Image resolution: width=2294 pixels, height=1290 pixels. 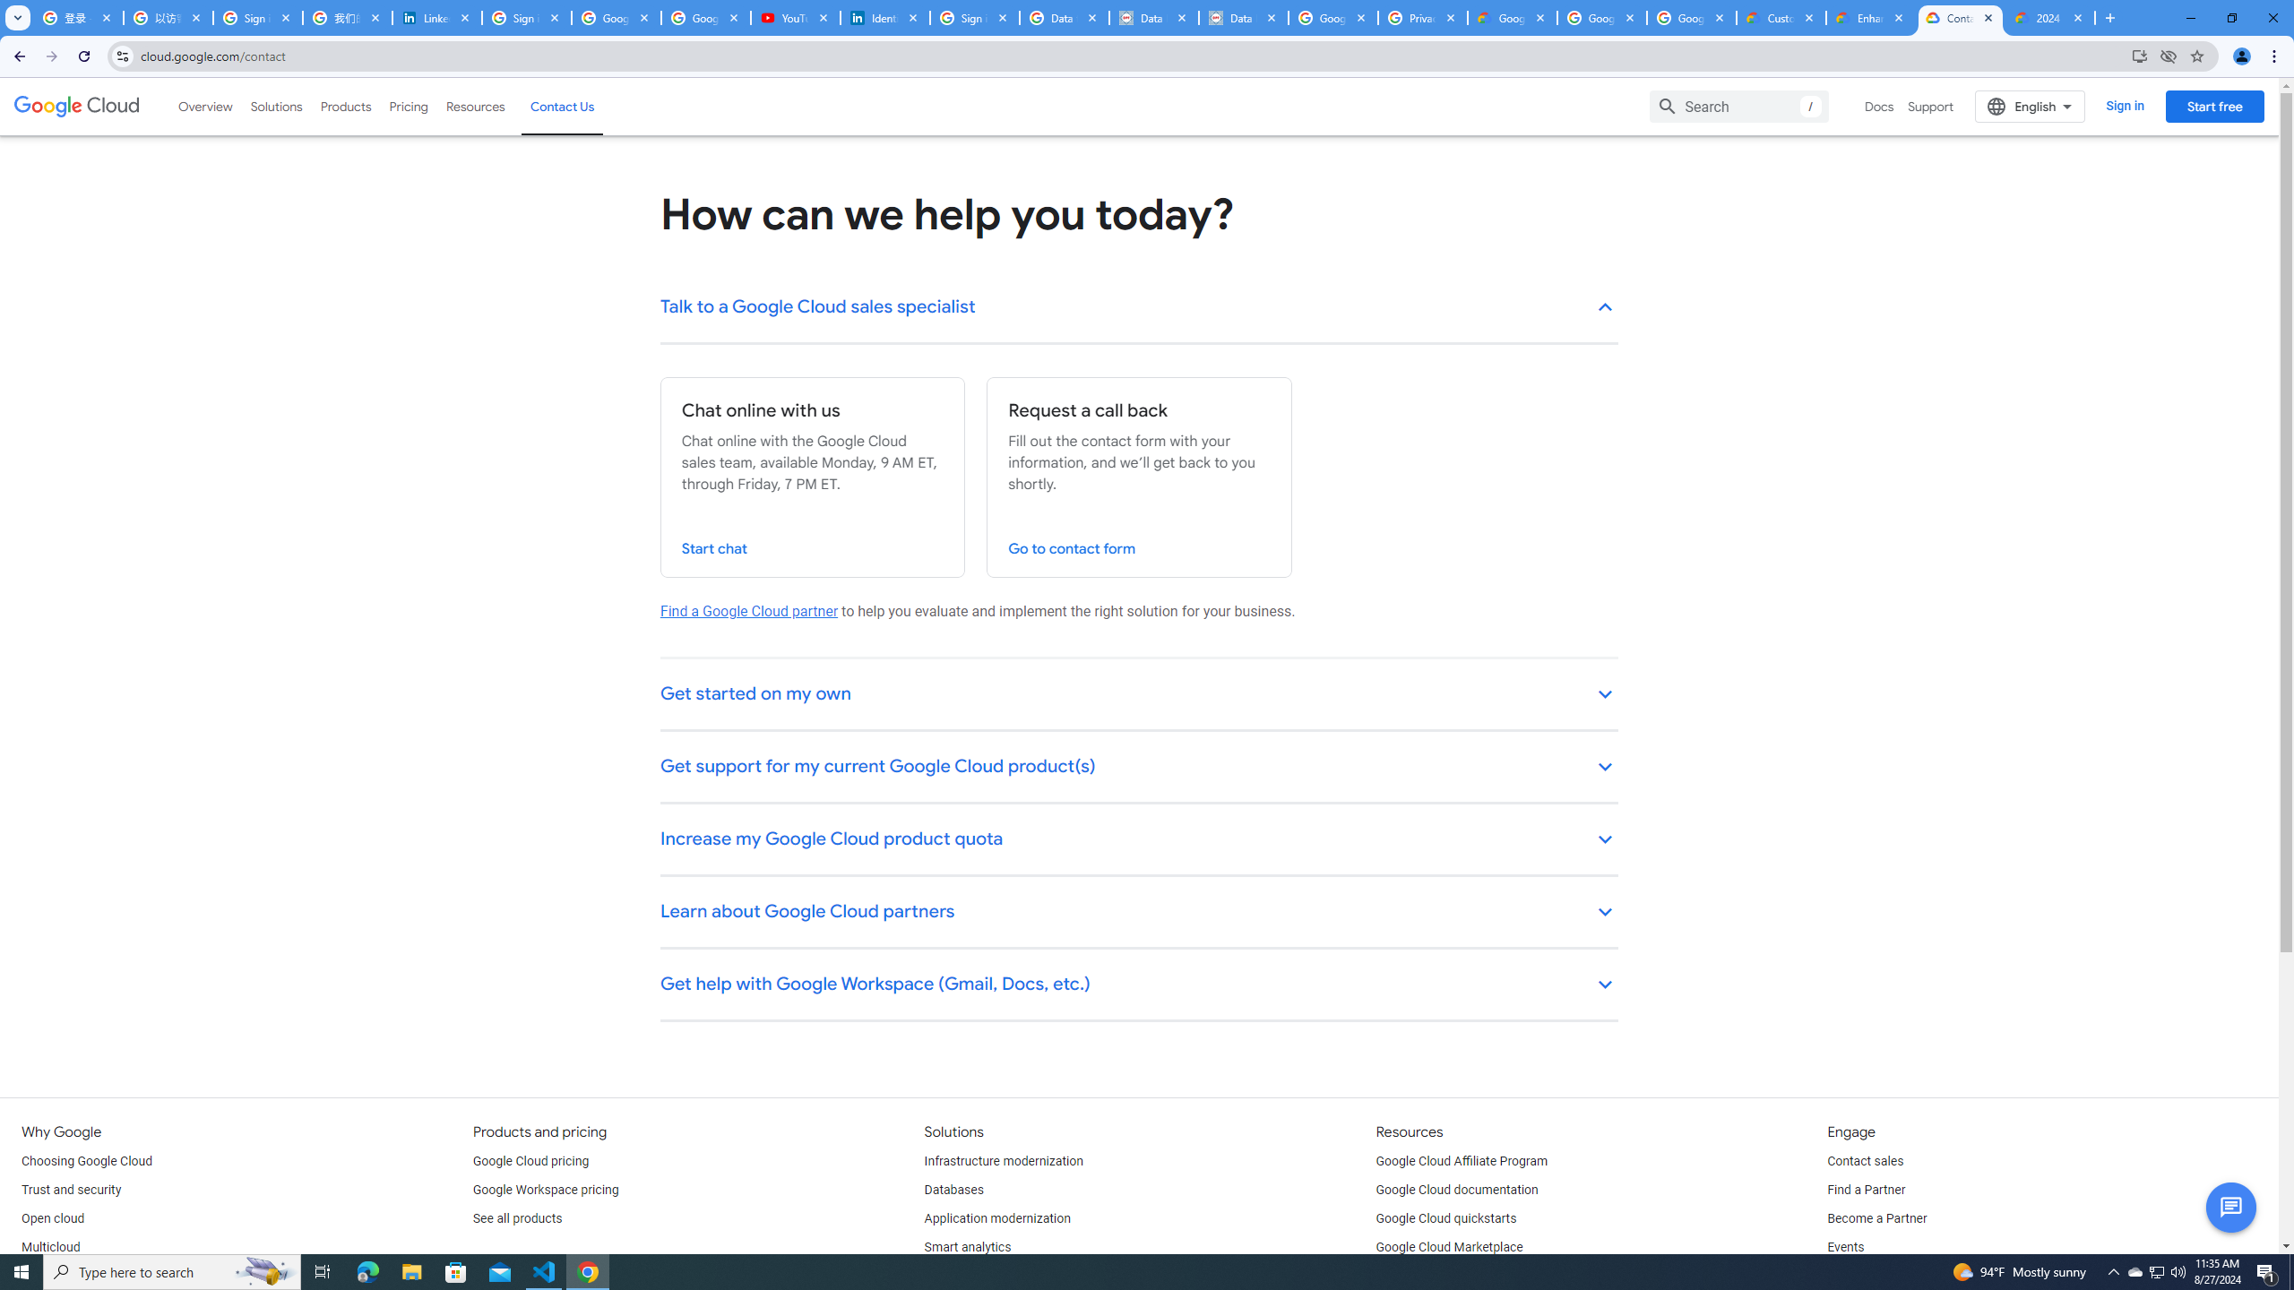 I want to click on Install Google Cloud, so click(x=2140, y=56).